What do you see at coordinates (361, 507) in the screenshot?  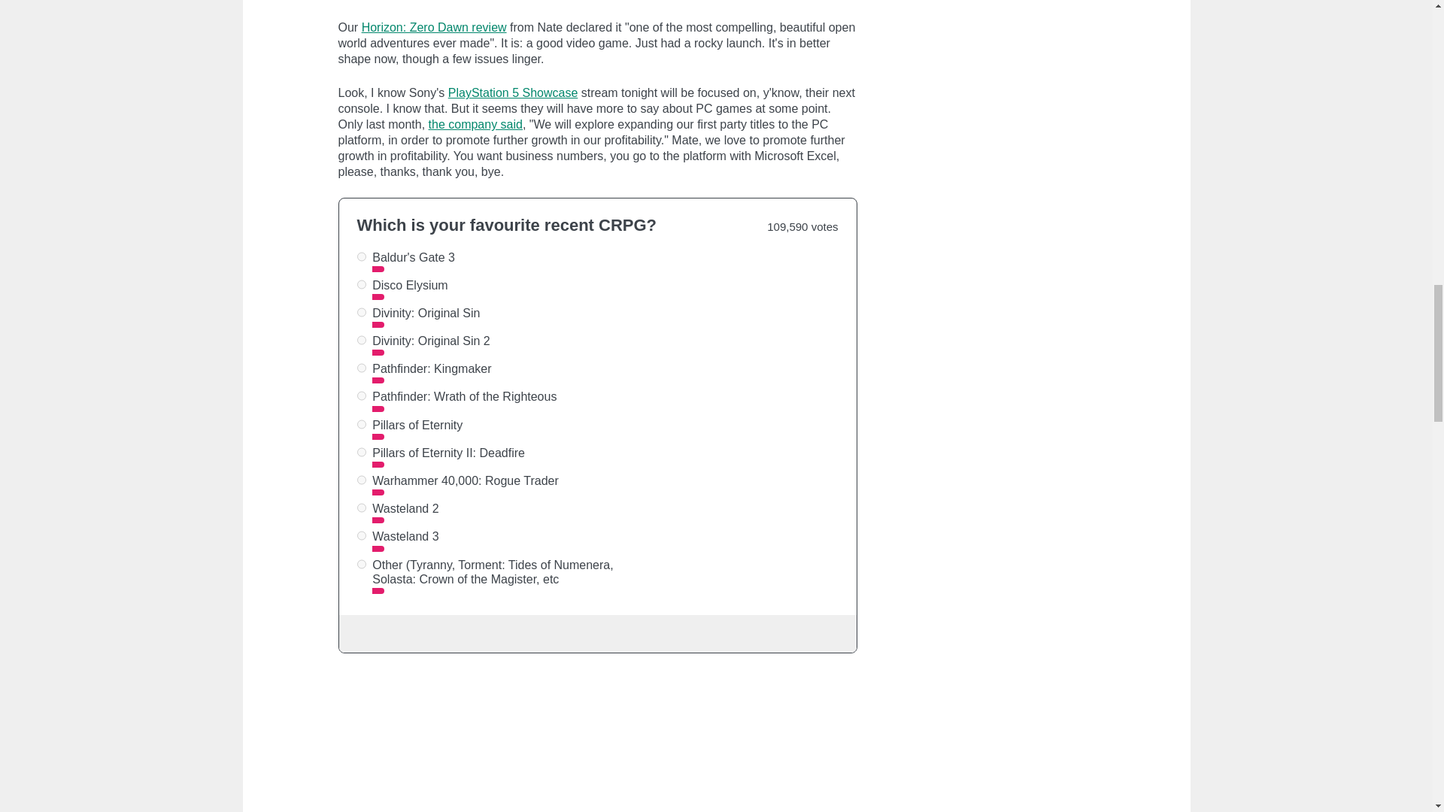 I see `on` at bounding box center [361, 507].